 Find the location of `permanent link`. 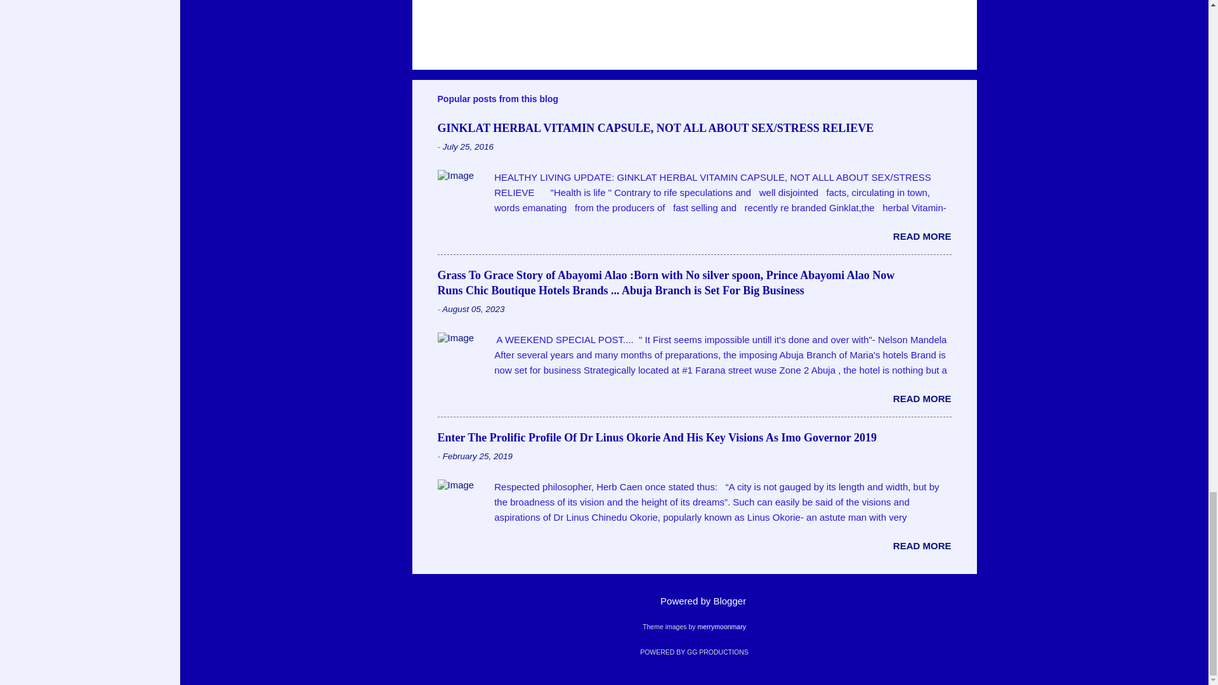

permanent link is located at coordinates (468, 146).